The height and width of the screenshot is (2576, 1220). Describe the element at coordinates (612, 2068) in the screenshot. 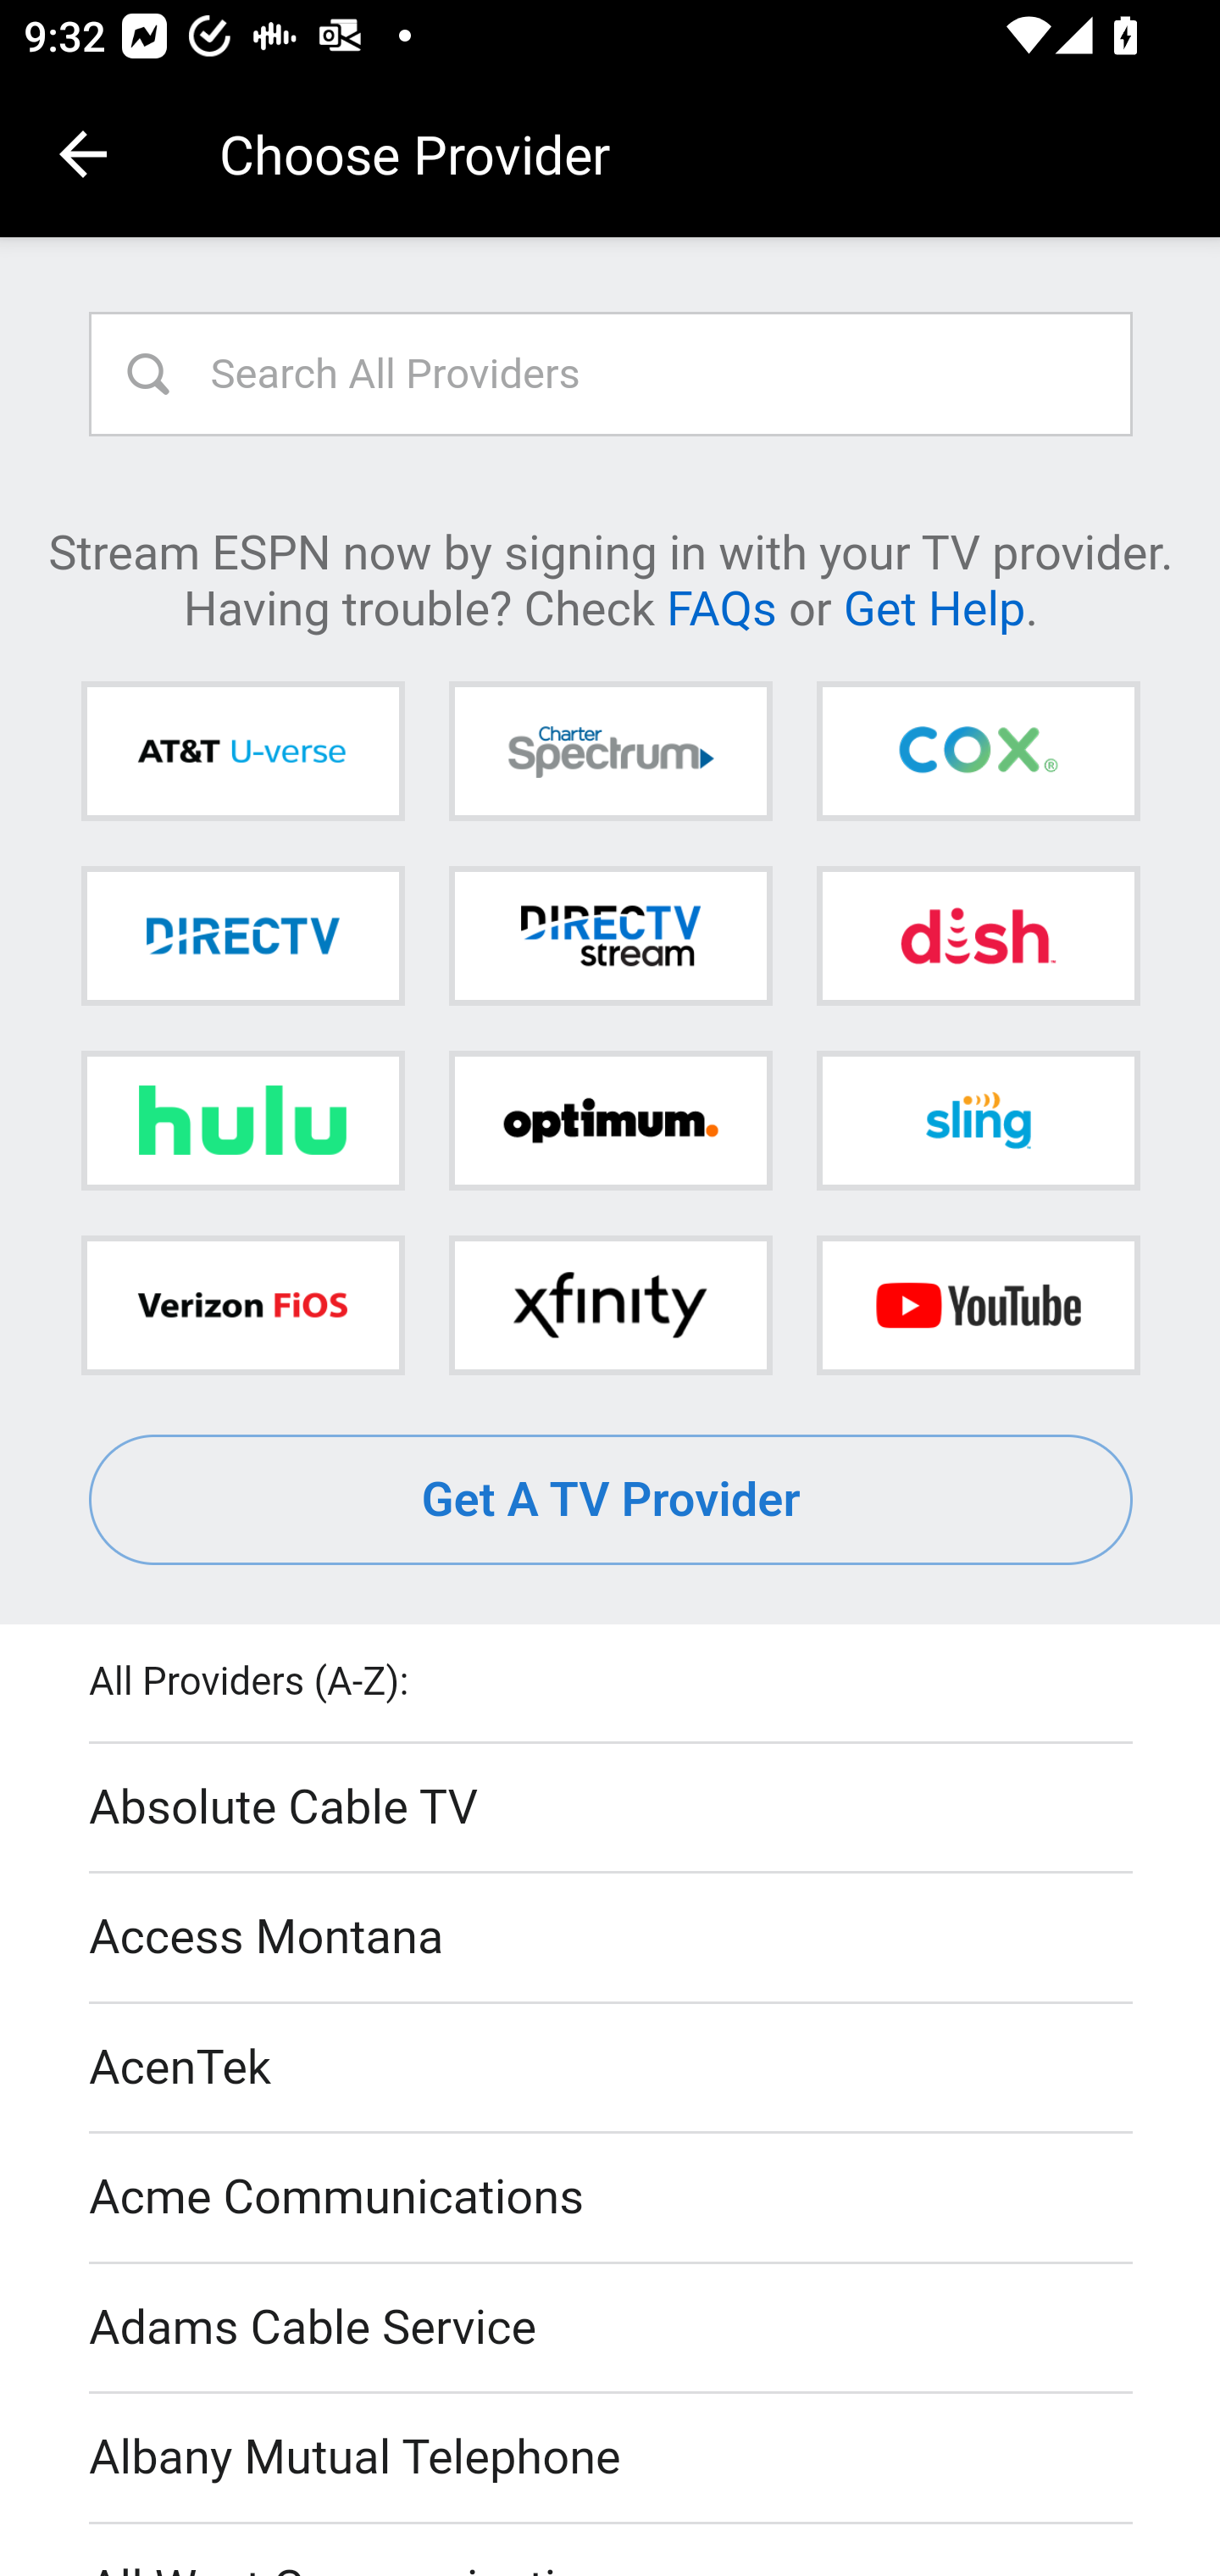

I see `AcenTek` at that location.